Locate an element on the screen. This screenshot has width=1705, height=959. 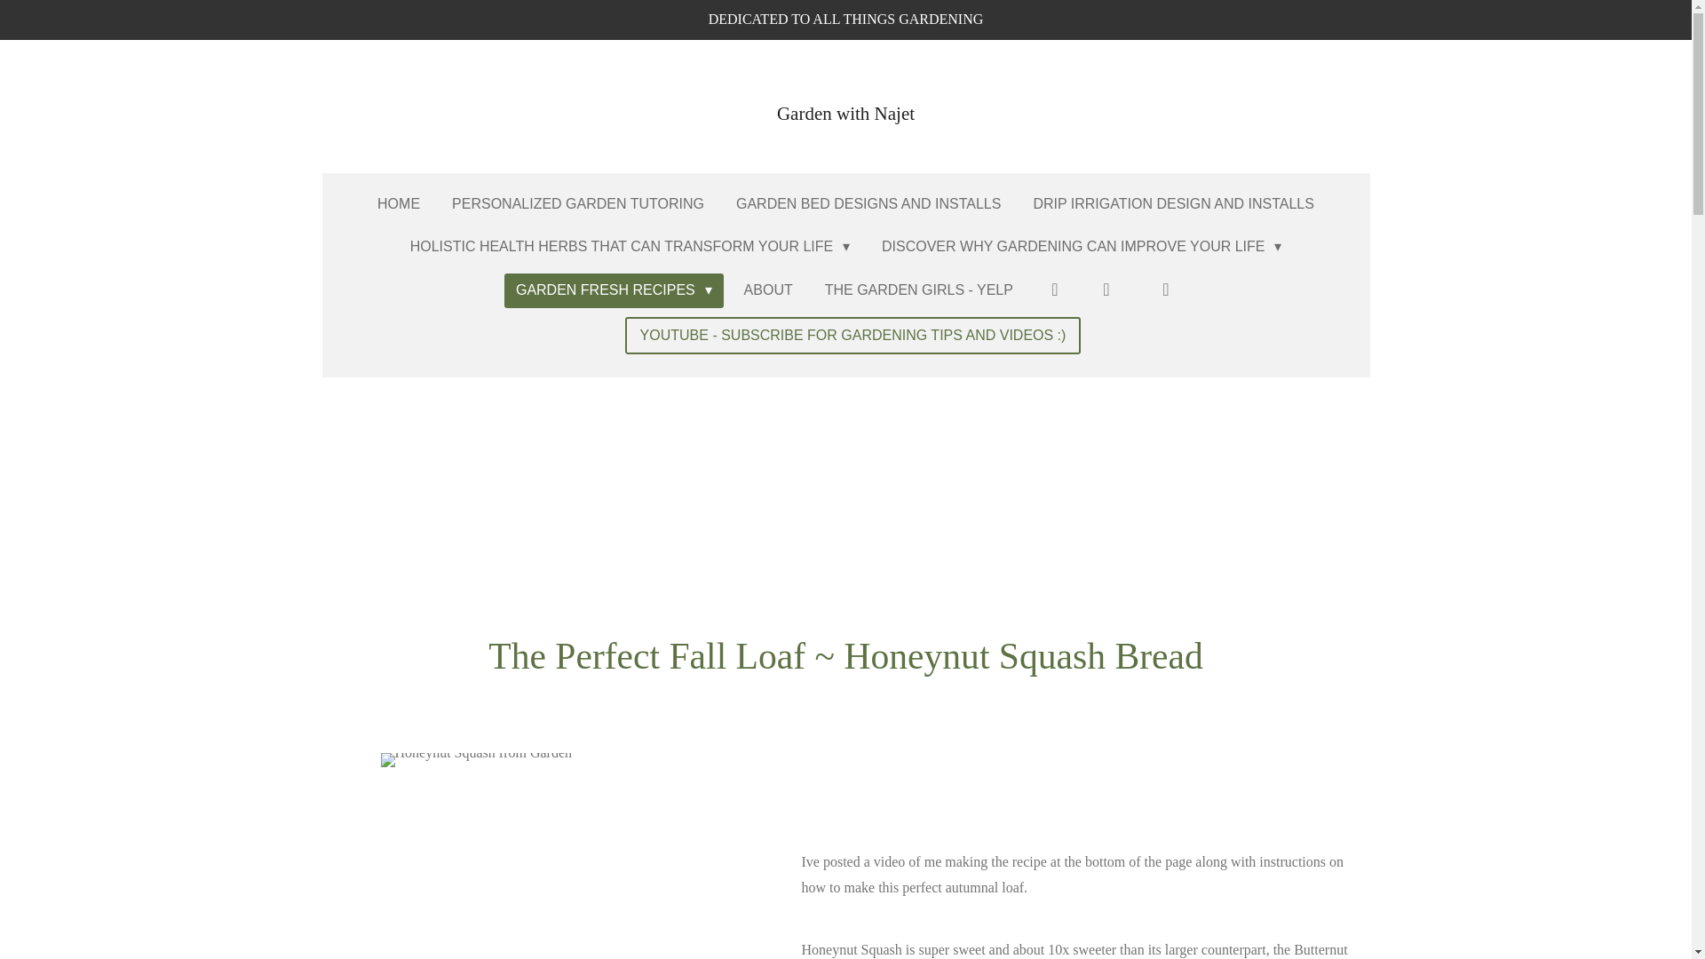
Cart is located at coordinates (1162, 289).